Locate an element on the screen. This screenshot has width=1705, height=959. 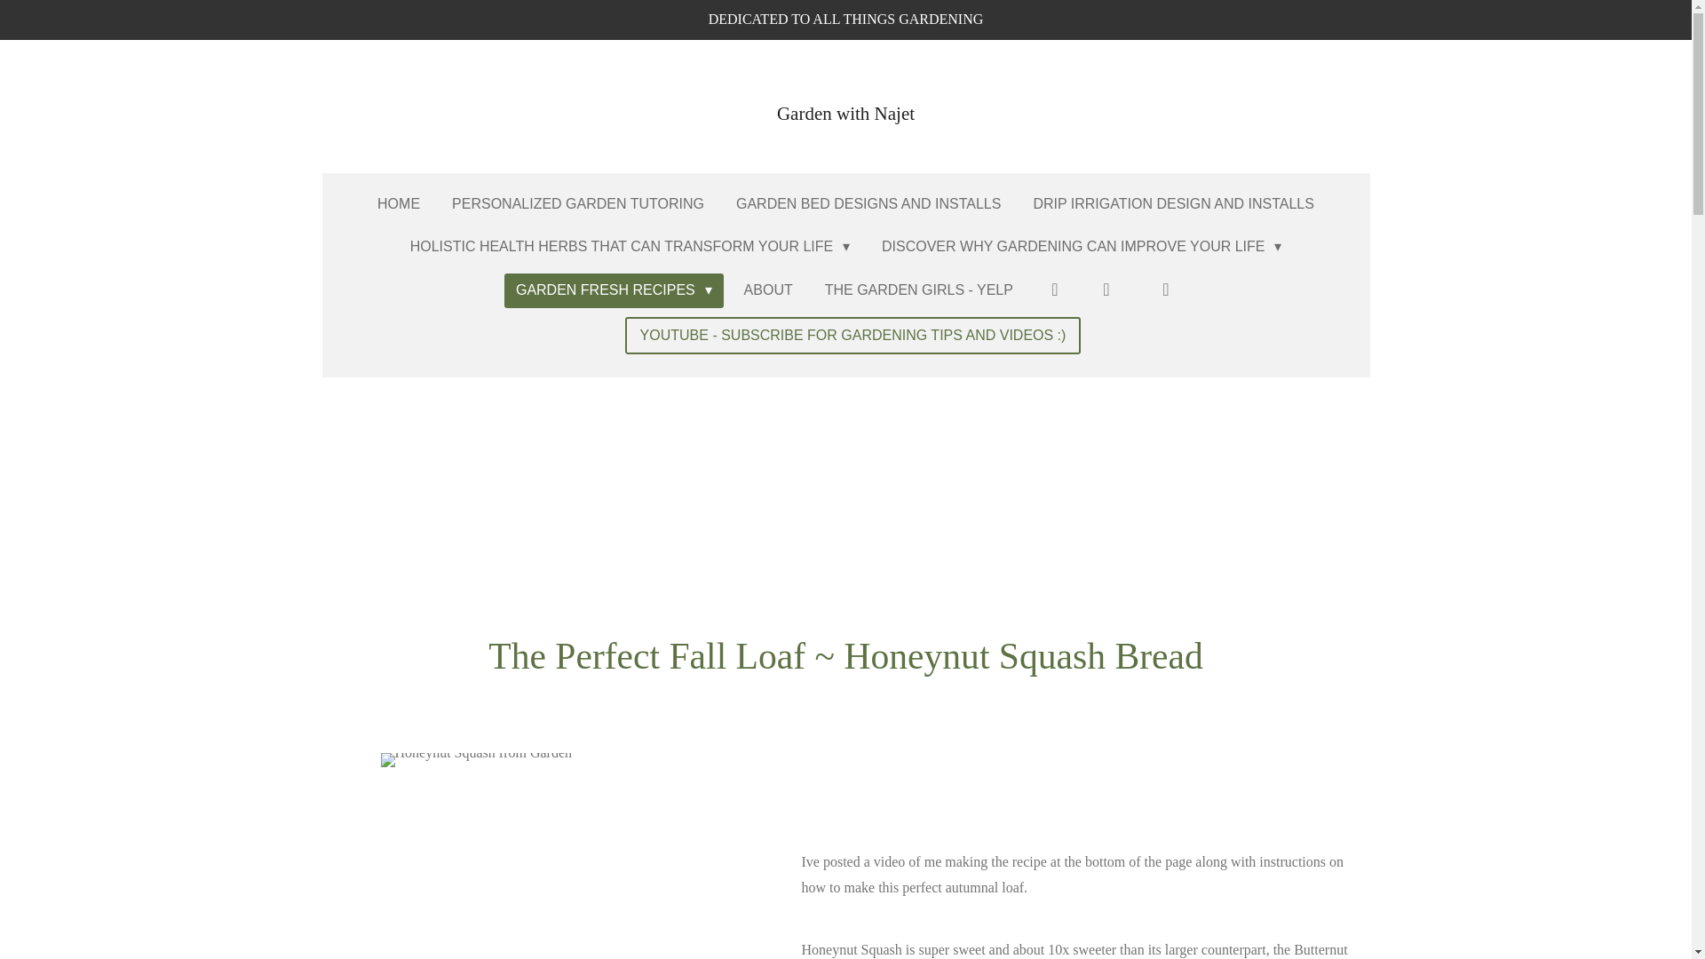
Cart is located at coordinates (1162, 289).